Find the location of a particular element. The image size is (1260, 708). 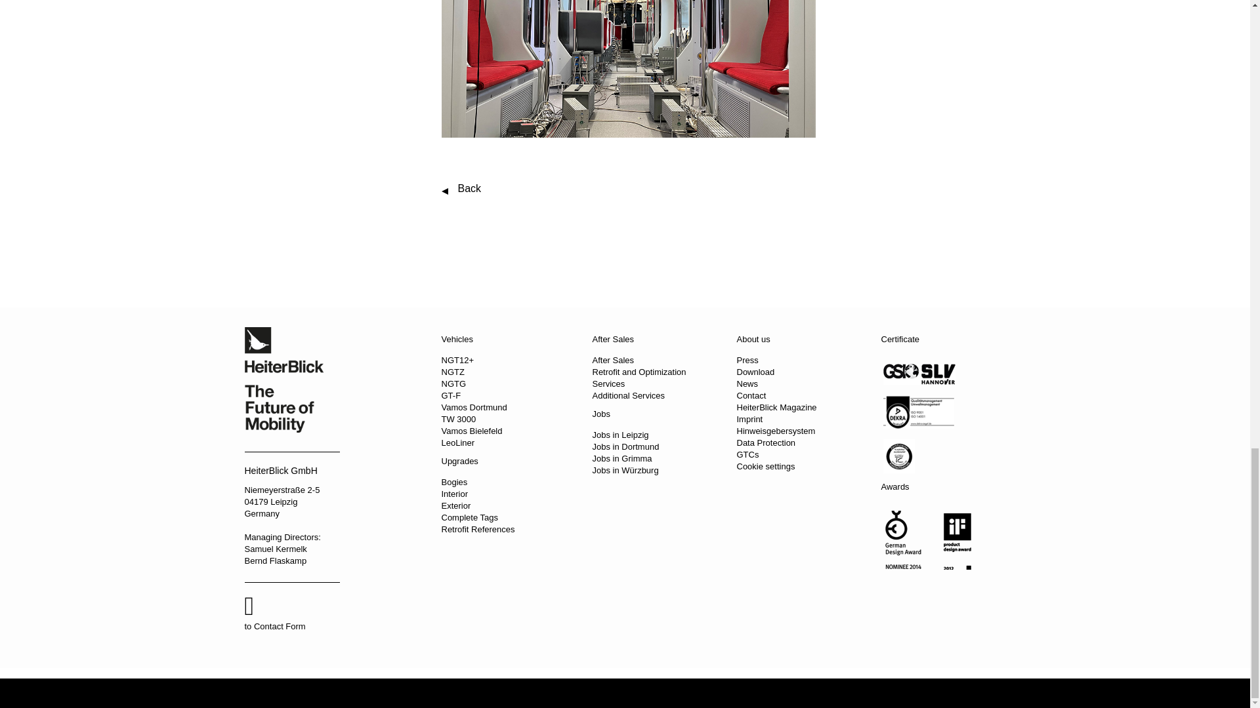

Upgrades is located at coordinates (459, 460).